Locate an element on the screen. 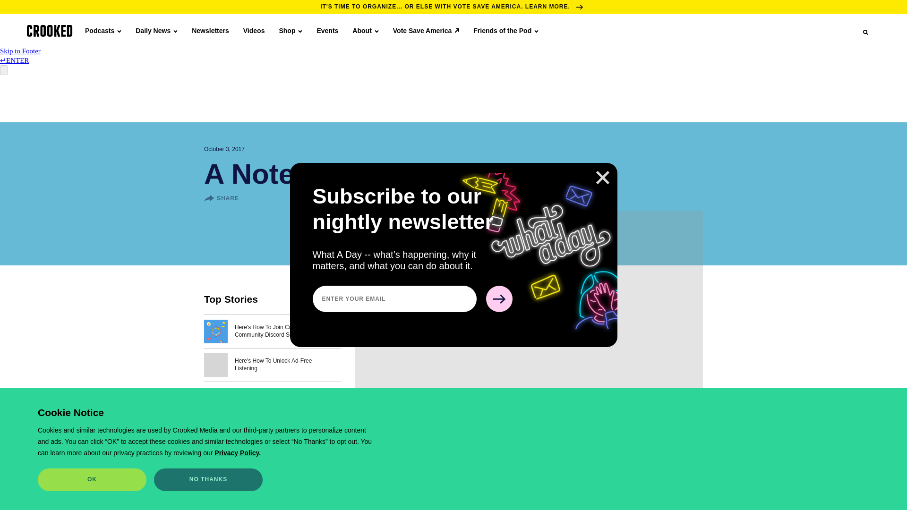  Events is located at coordinates (327, 30).